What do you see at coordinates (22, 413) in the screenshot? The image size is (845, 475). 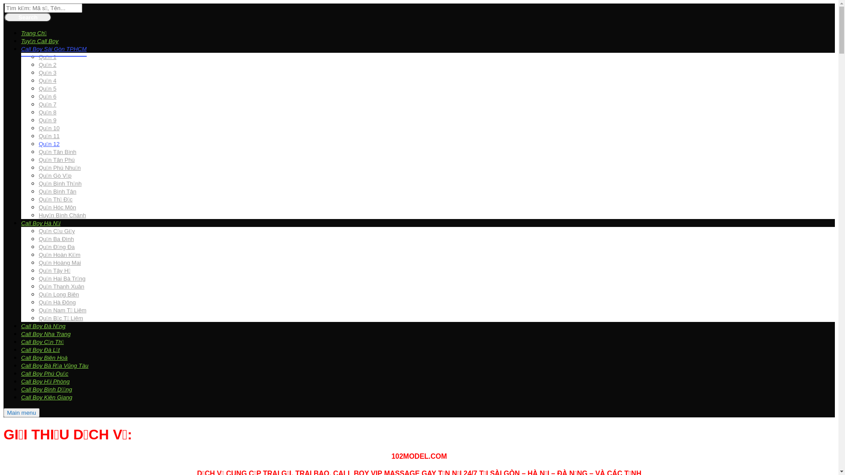 I see `Main menu` at bounding box center [22, 413].